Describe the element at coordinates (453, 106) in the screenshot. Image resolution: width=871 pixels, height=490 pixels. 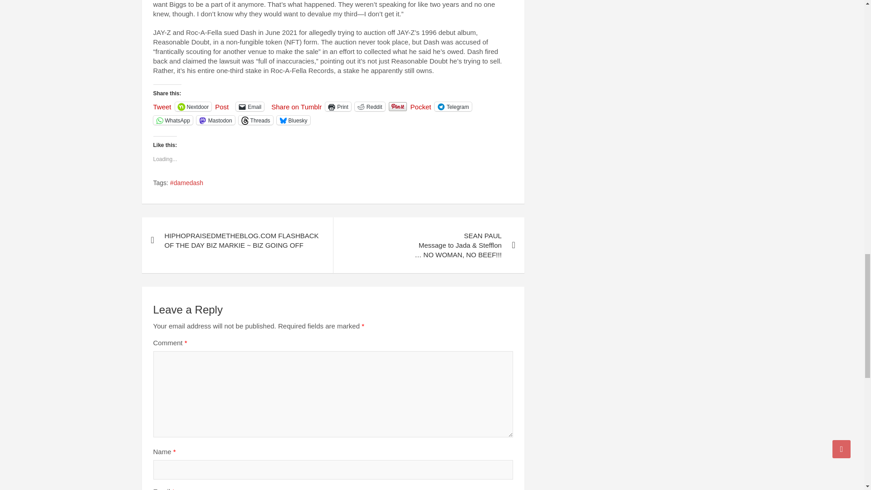
I see `Click to share on Telegram` at that location.